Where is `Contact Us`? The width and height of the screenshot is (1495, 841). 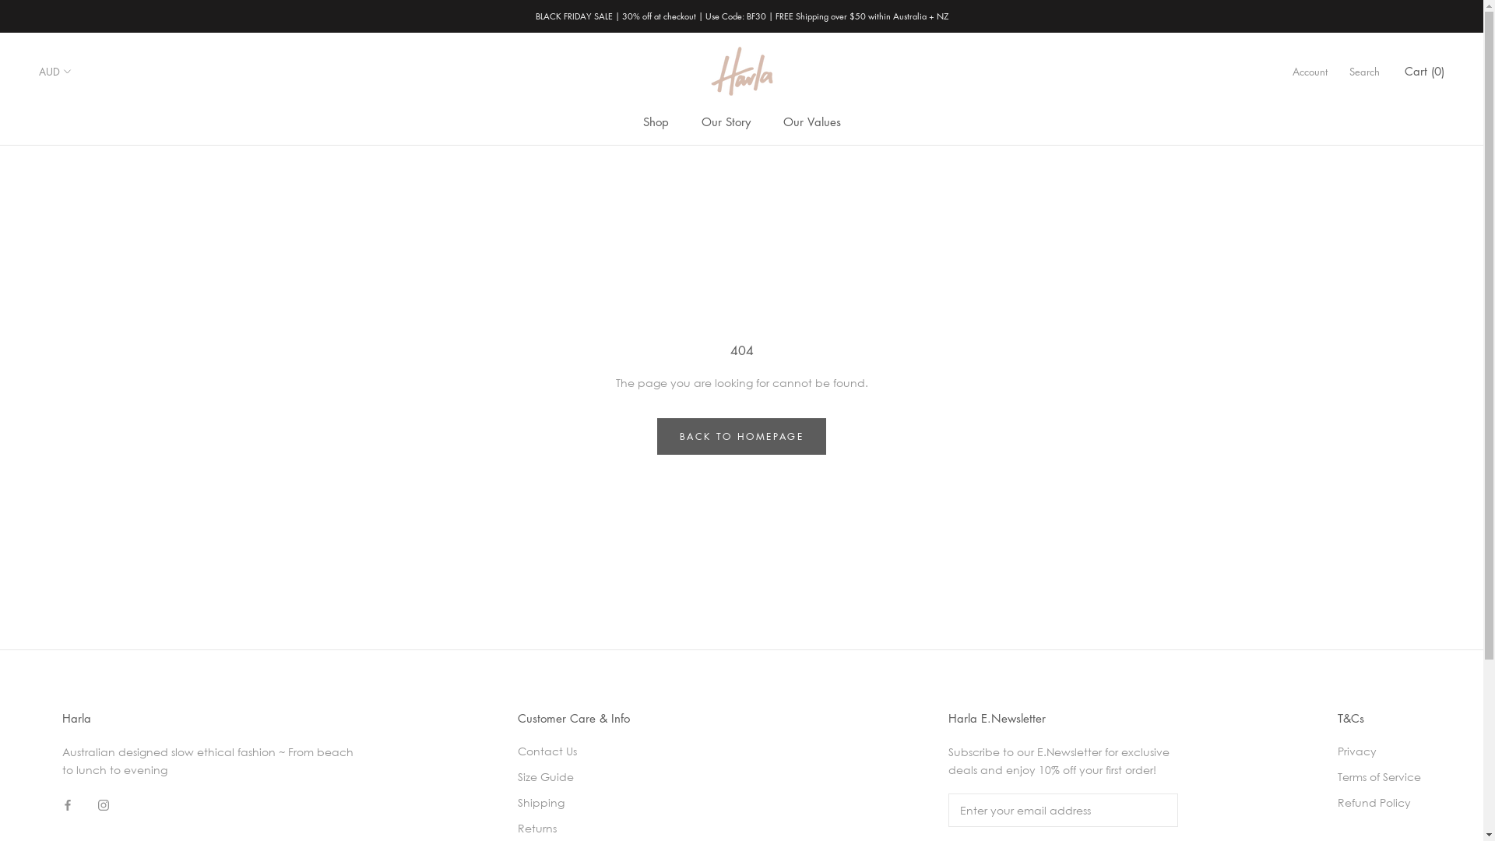
Contact Us is located at coordinates (574, 751).